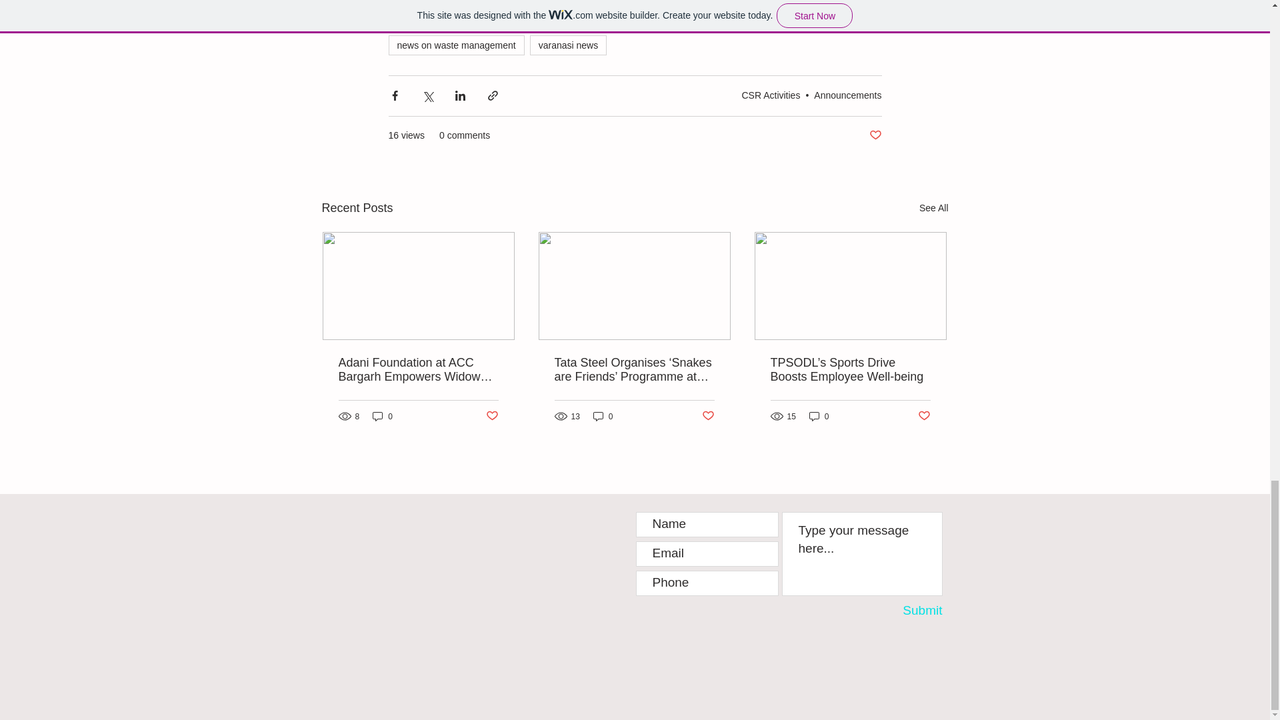 The image size is (1280, 720). I want to click on technology news, so click(431, 20).